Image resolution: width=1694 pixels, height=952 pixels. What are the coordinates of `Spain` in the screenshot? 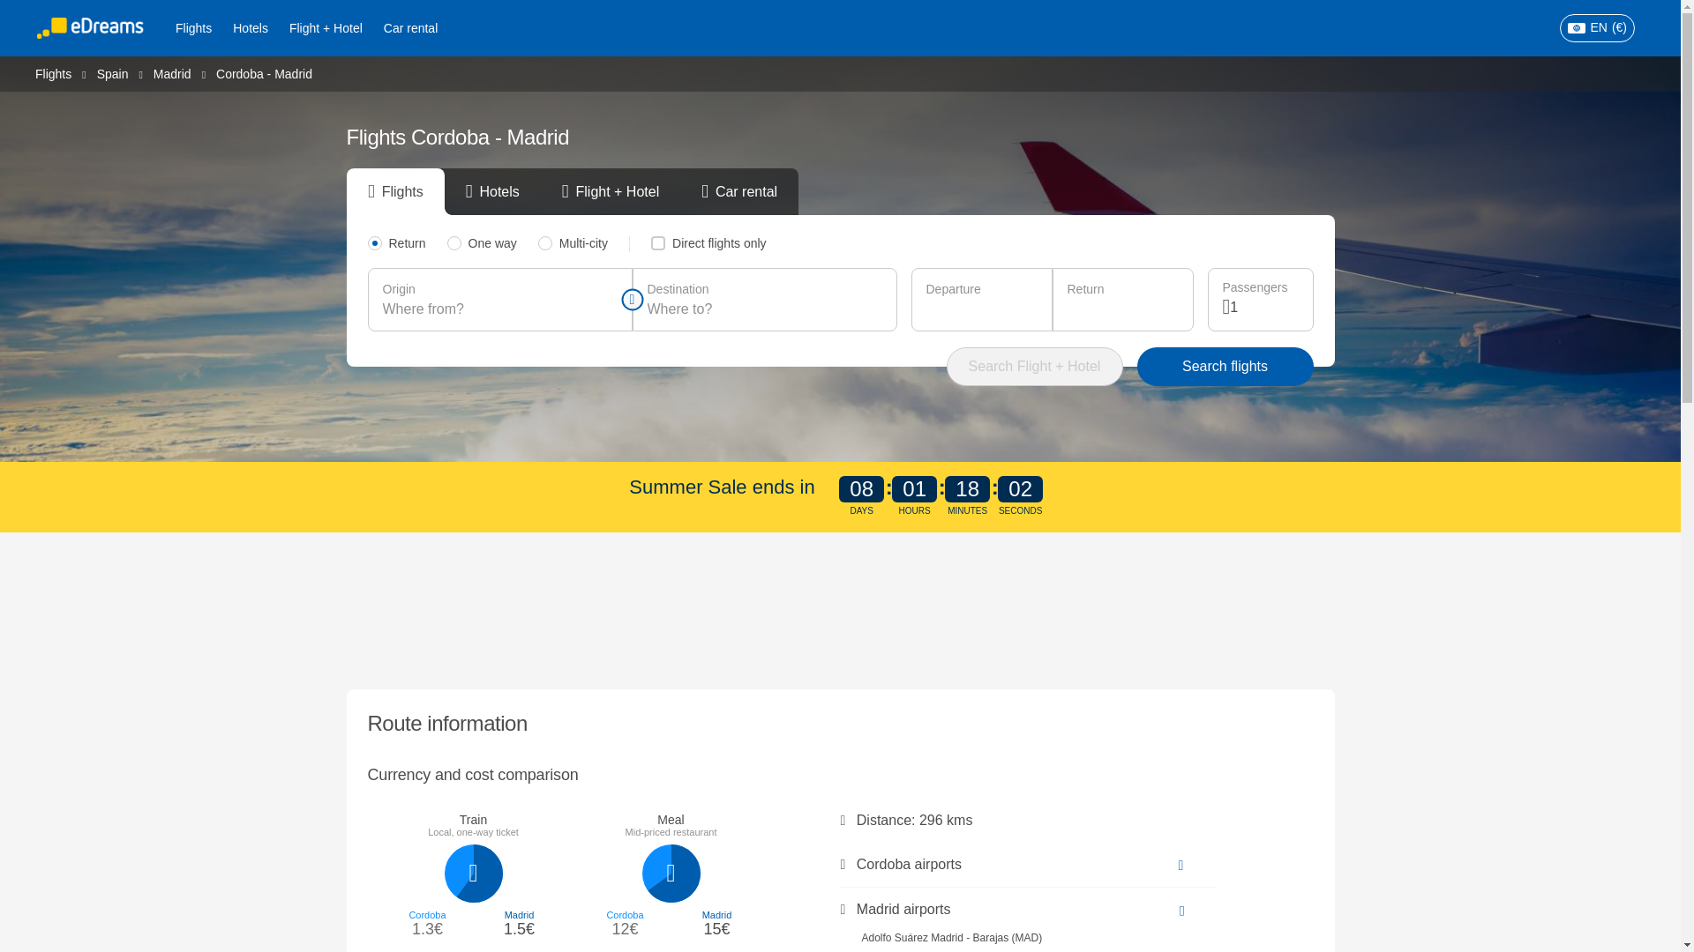 It's located at (112, 72).